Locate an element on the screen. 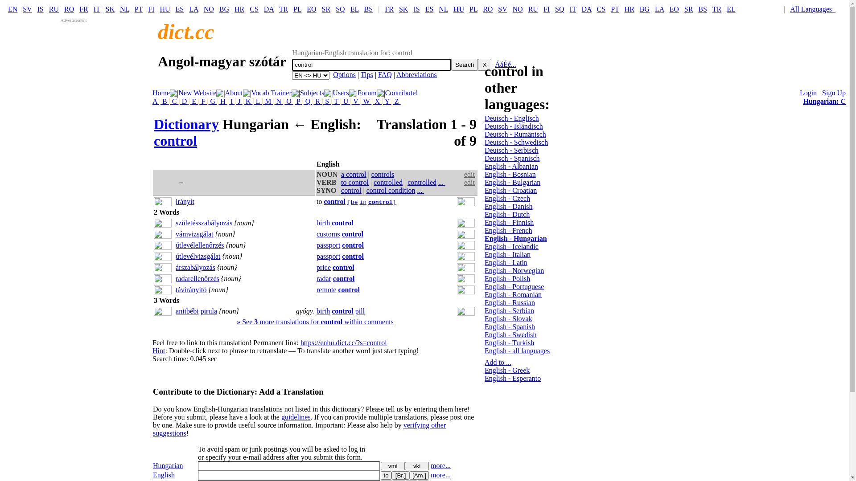  Add to ... is located at coordinates (498, 363).